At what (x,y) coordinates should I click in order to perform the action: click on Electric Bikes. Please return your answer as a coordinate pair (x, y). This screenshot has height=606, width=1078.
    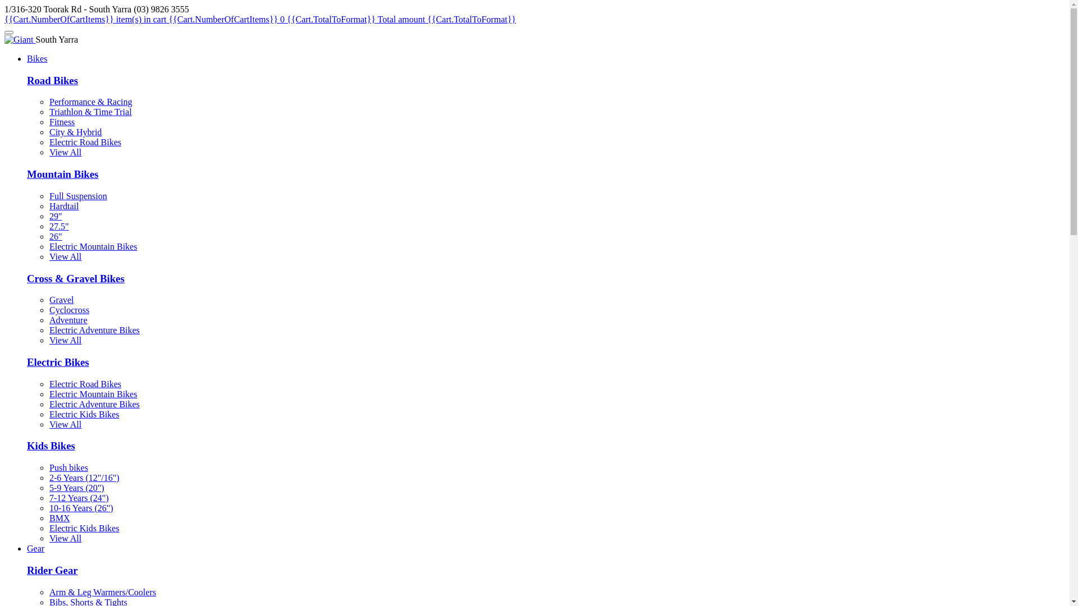
    Looking at the image, I should click on (58, 362).